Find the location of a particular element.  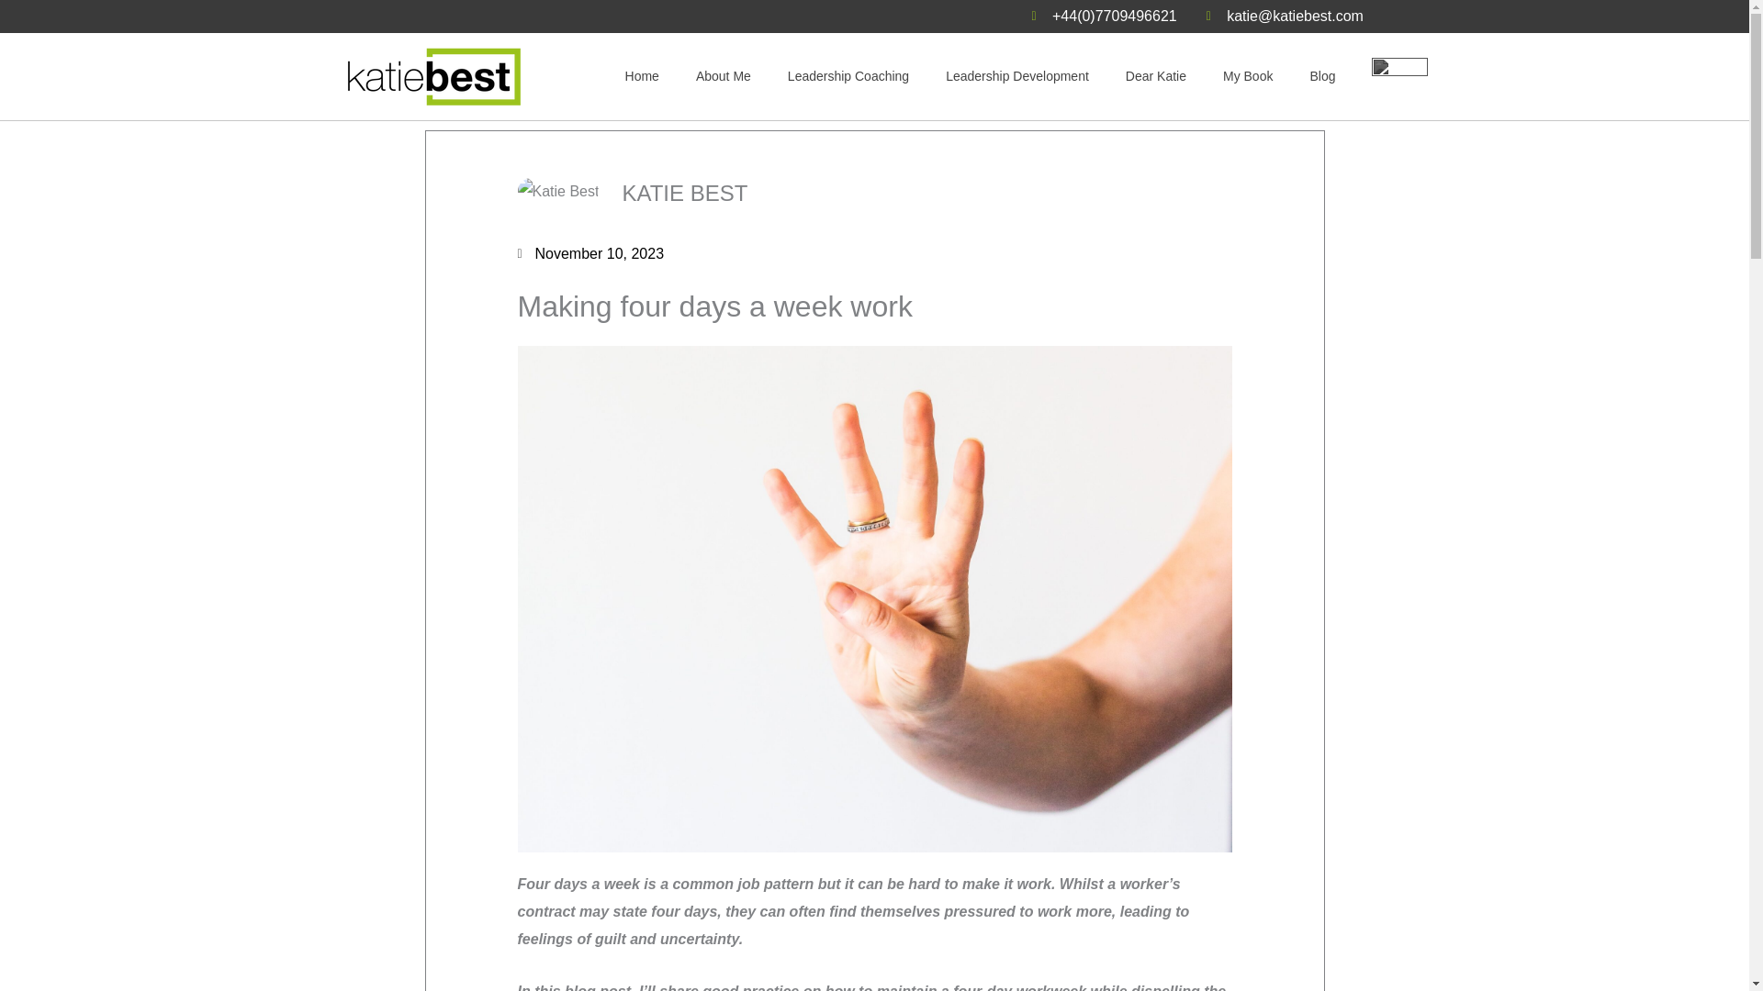

November 10, 2023 is located at coordinates (591, 253).